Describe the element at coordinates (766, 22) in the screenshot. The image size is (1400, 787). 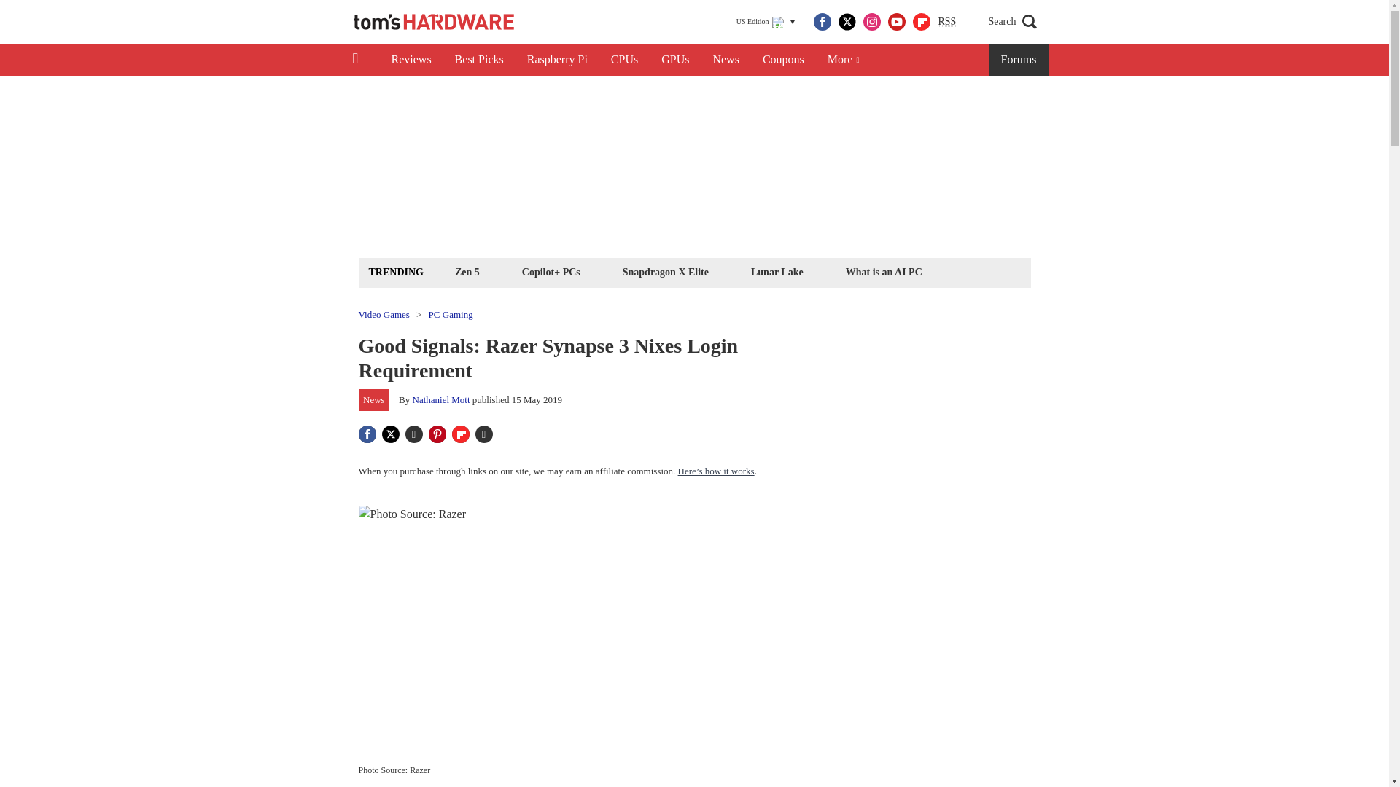
I see `US Edition` at that location.